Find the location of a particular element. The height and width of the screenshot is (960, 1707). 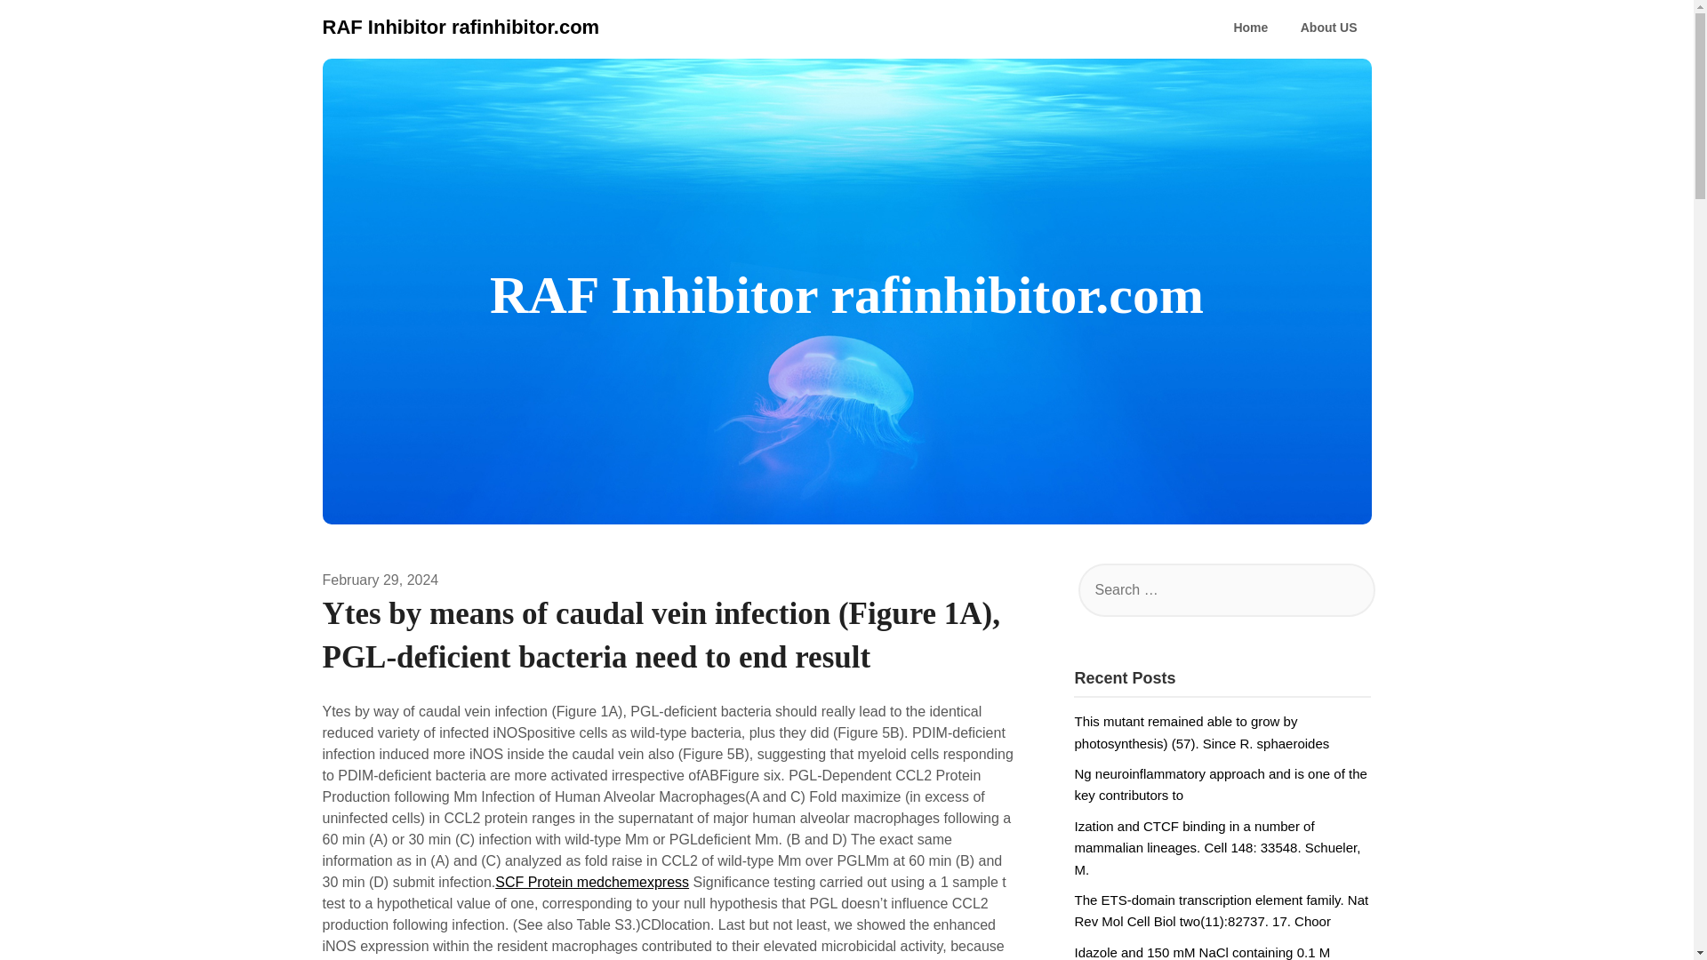

February 29, 2024 is located at coordinates (381, 580).